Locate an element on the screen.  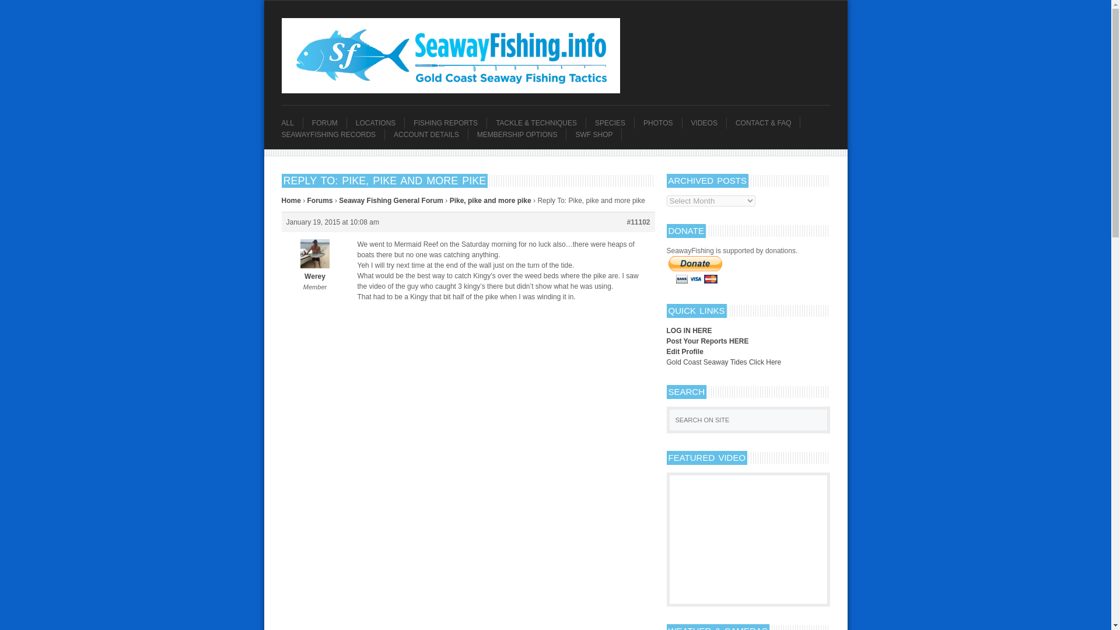
SWF SHOP is located at coordinates (598, 134).